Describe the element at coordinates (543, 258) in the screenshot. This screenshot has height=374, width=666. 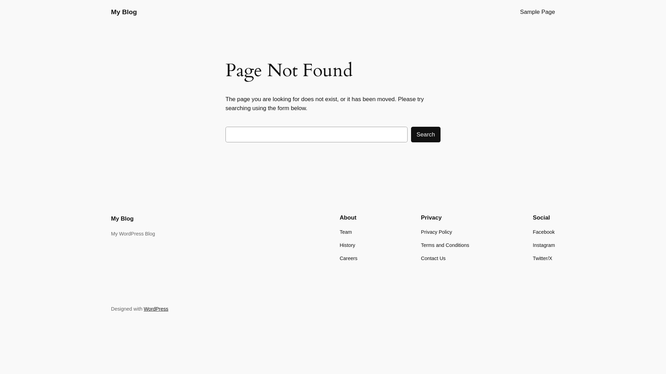
I see `Twitter/X` at that location.